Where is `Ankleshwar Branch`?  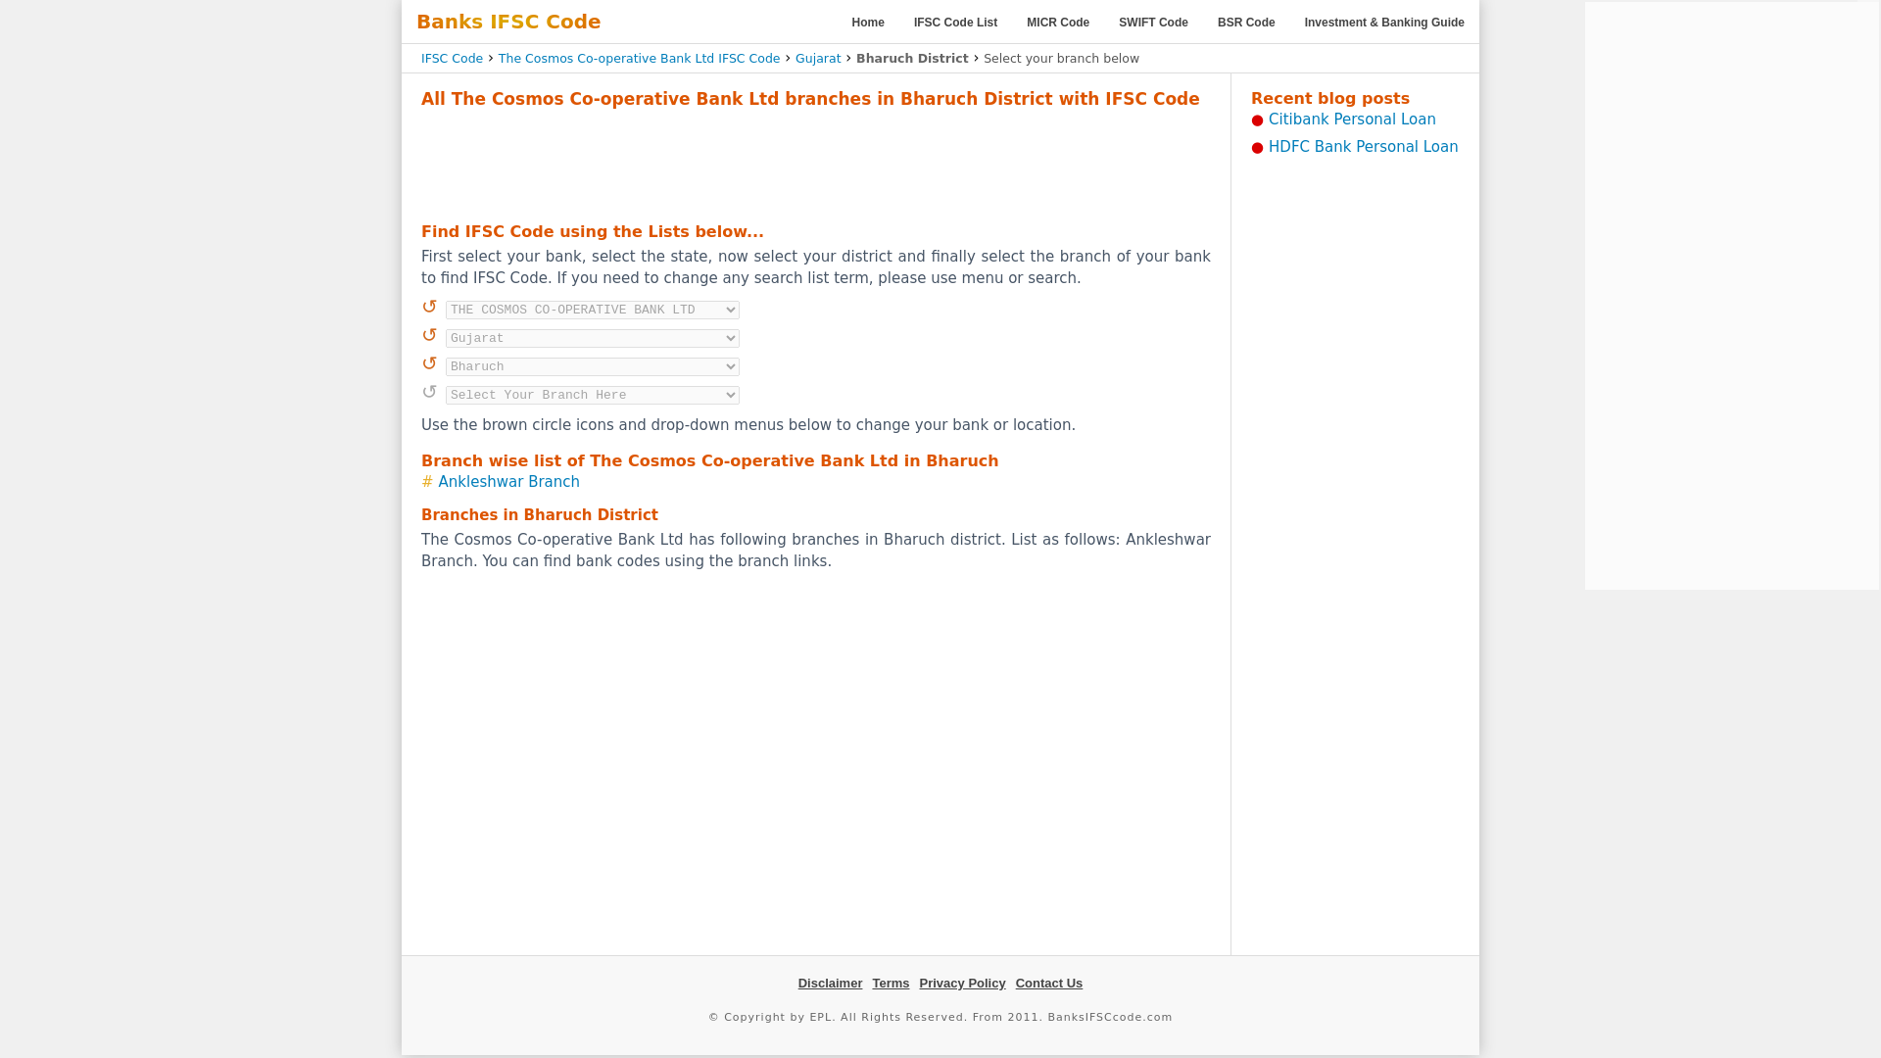
Ankleshwar Branch is located at coordinates (508, 482).